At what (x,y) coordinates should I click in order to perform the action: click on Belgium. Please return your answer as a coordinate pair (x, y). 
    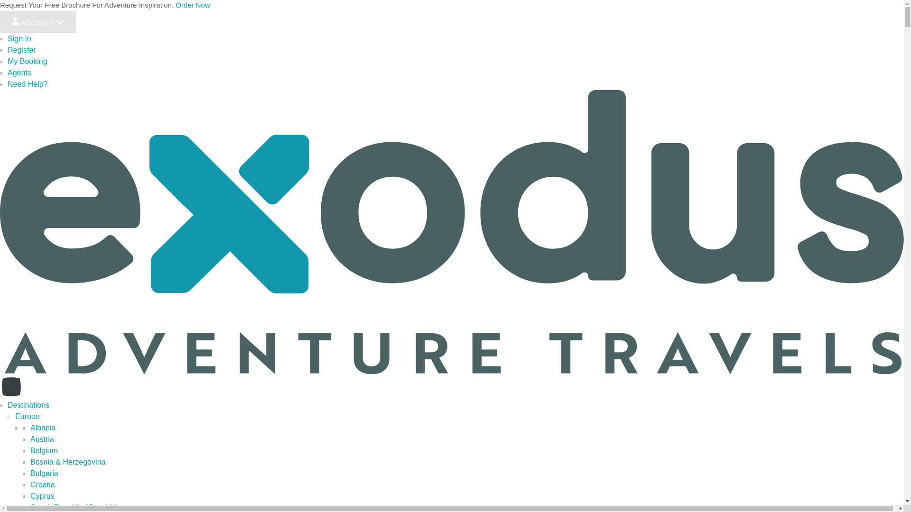
    Looking at the image, I should click on (44, 450).